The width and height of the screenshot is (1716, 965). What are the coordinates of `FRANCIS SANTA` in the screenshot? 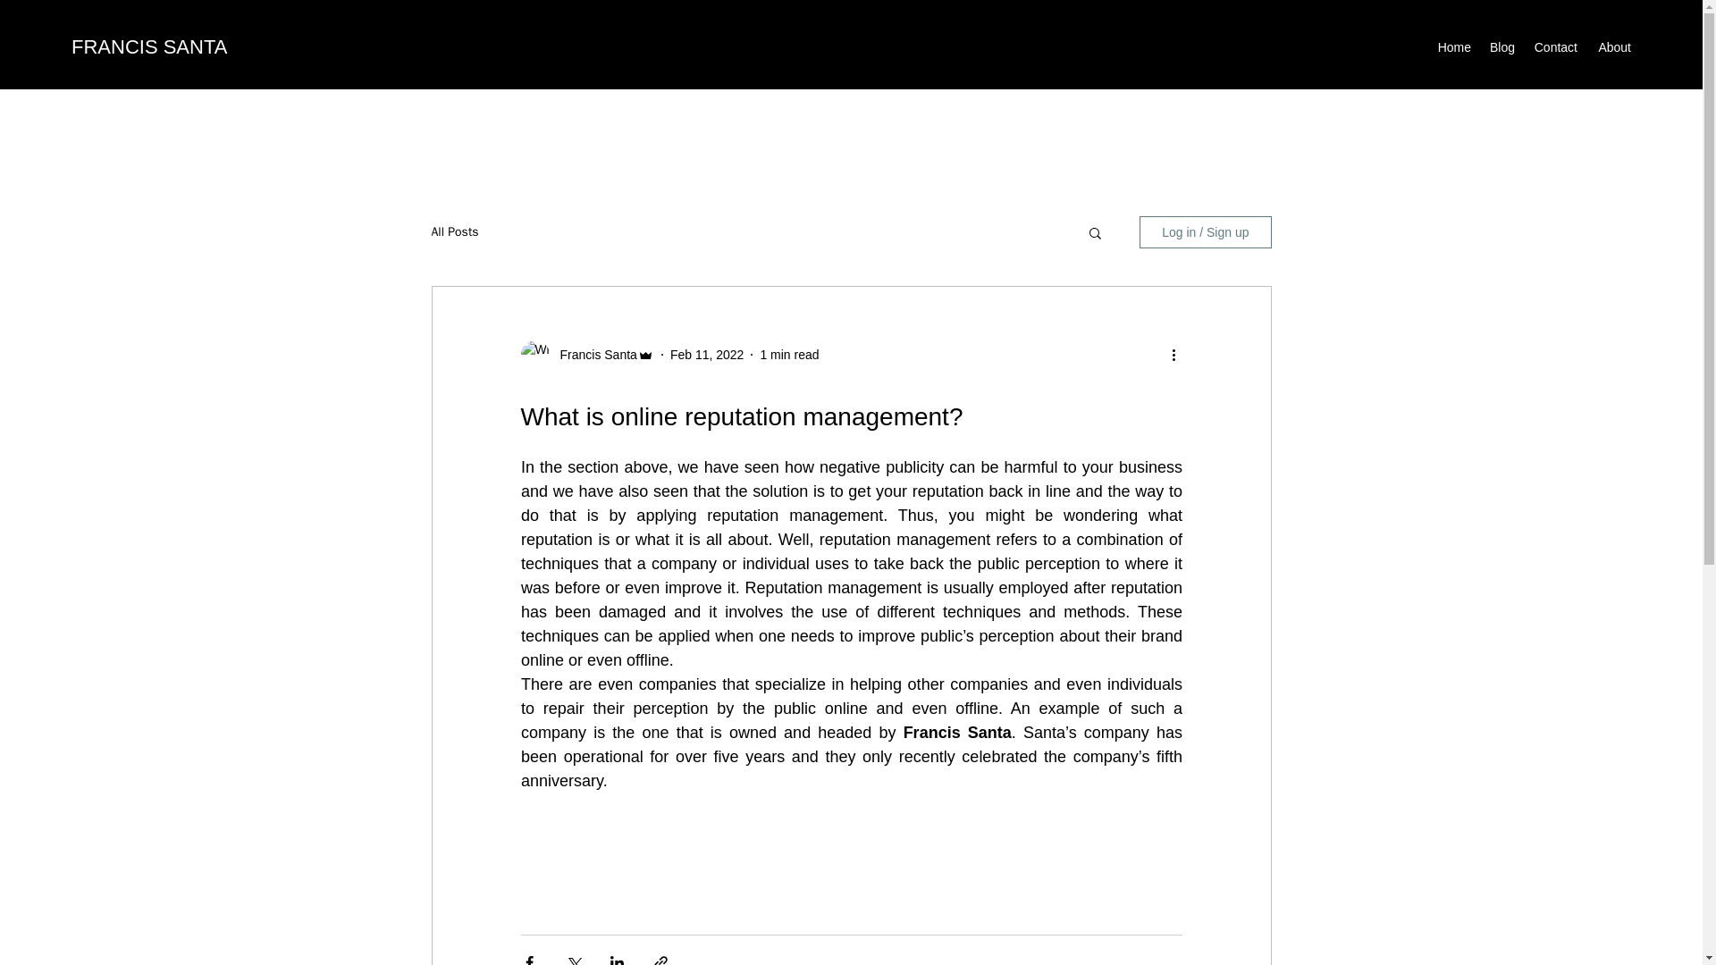 It's located at (148, 46).